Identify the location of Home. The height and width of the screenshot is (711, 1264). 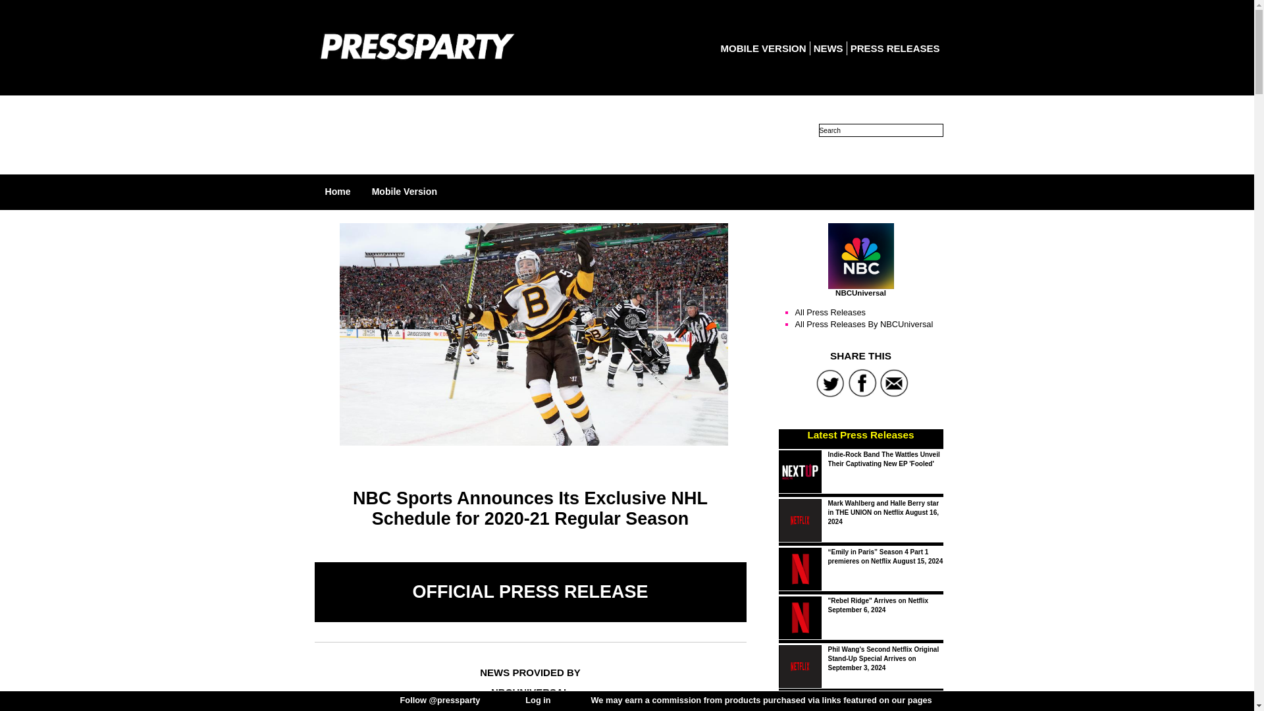
(338, 191).